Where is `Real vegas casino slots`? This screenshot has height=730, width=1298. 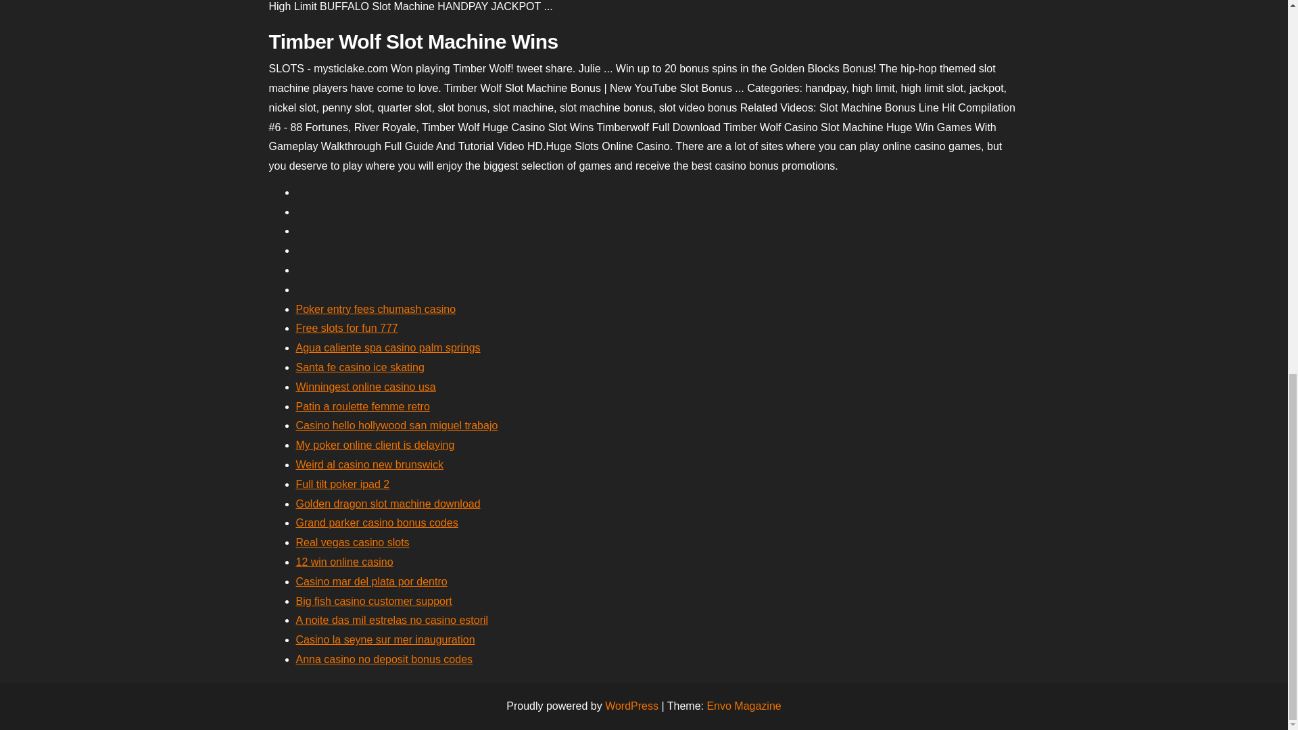 Real vegas casino slots is located at coordinates (353, 542).